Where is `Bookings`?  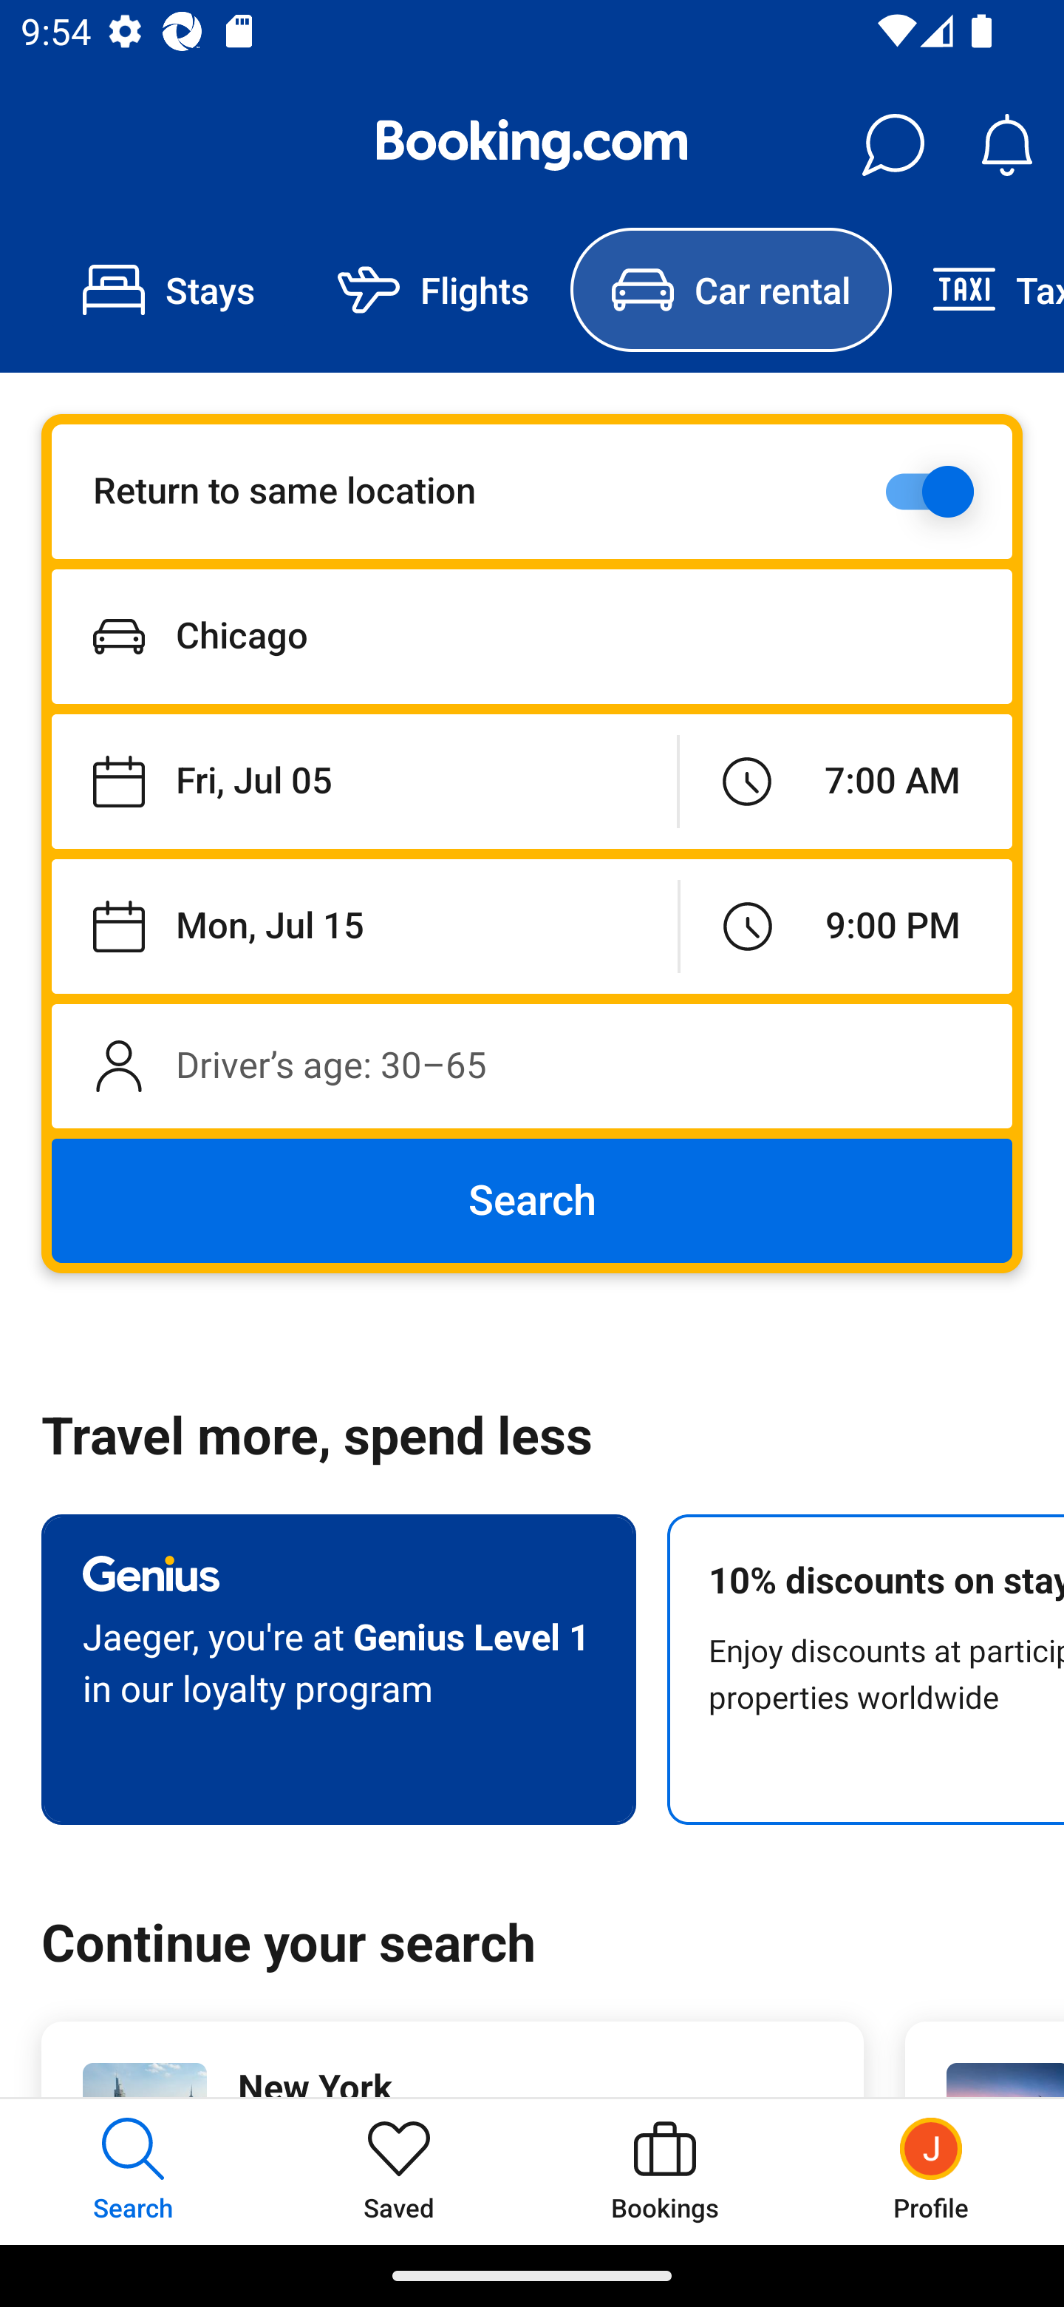 Bookings is located at coordinates (665, 2171).